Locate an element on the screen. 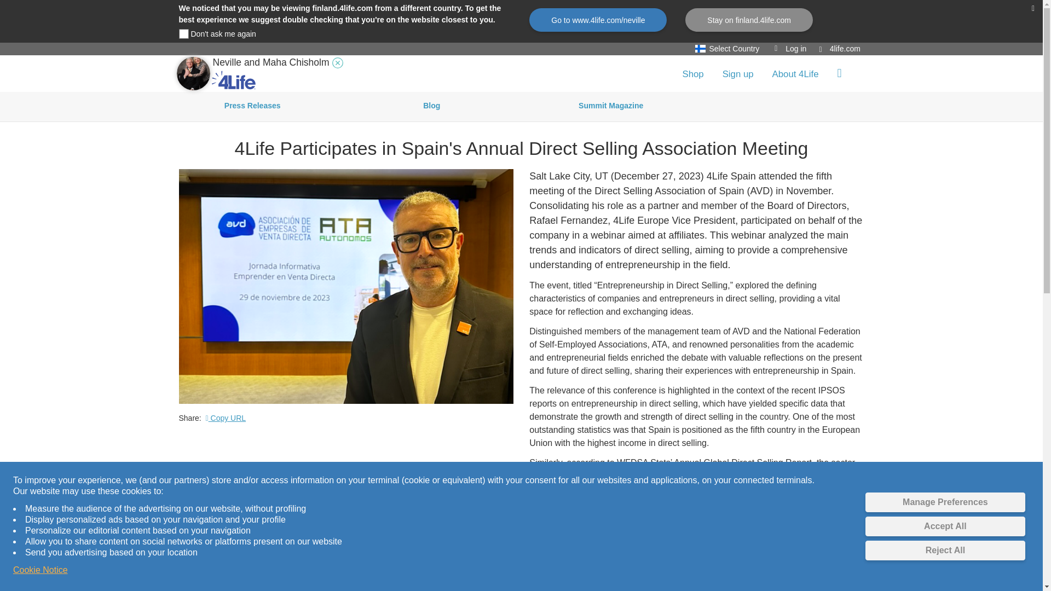  Manage Preferences is located at coordinates (945, 502).